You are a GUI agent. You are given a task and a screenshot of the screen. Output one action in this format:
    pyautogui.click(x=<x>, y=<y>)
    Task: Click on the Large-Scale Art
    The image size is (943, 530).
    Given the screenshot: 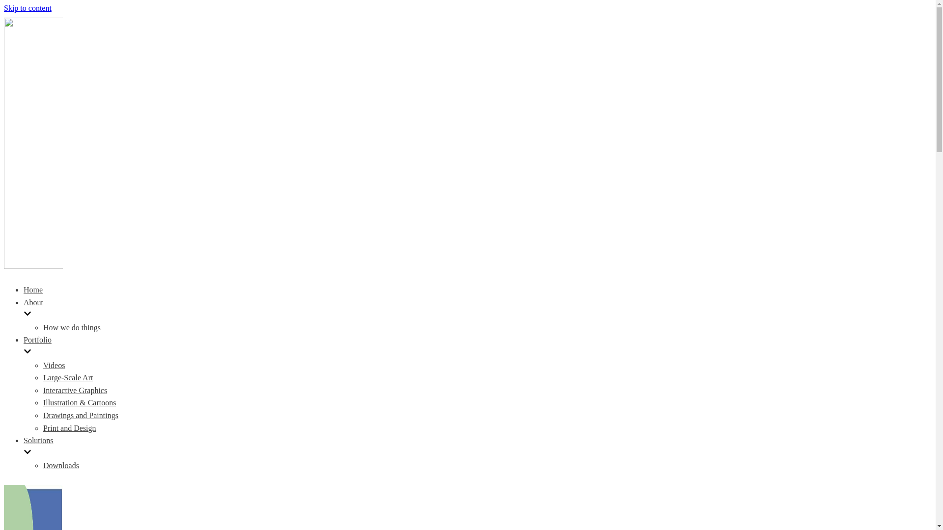 What is the action you would take?
    pyautogui.click(x=68, y=378)
    